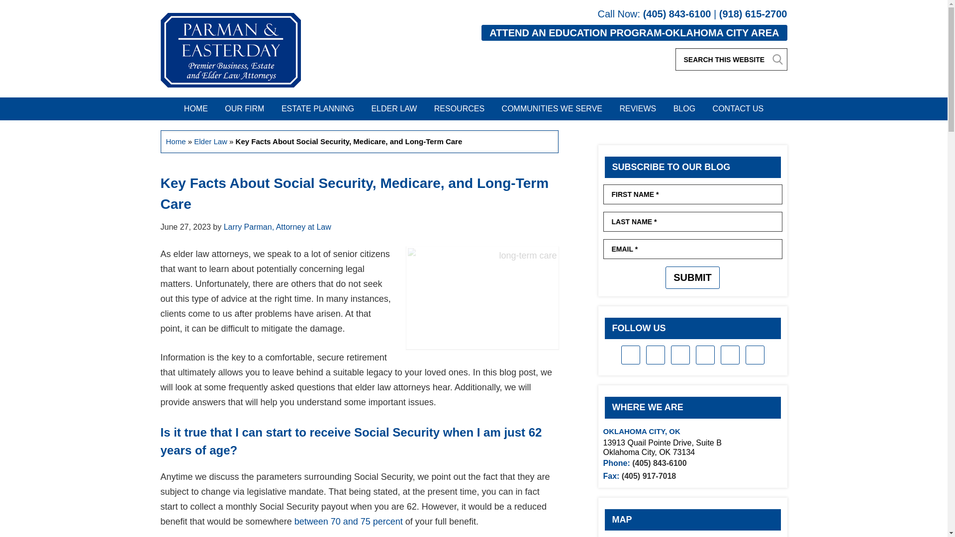  What do you see at coordinates (244, 108) in the screenshot?
I see `OUR FIRM` at bounding box center [244, 108].